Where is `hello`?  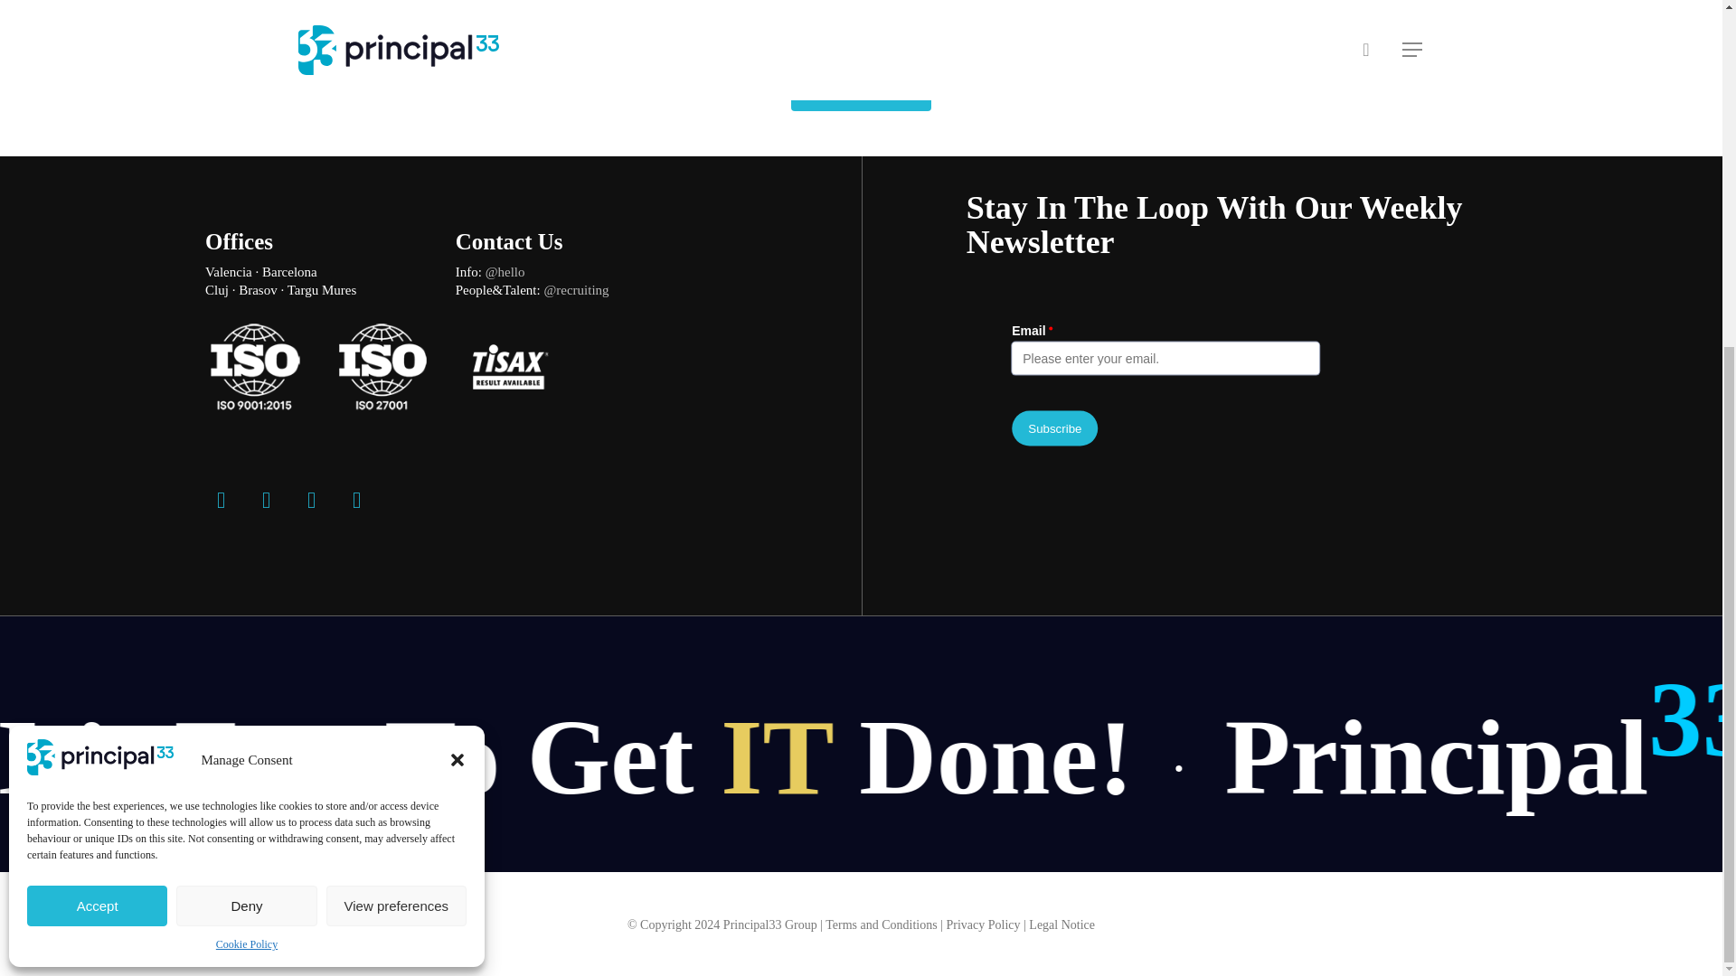 hello is located at coordinates (512, 271).